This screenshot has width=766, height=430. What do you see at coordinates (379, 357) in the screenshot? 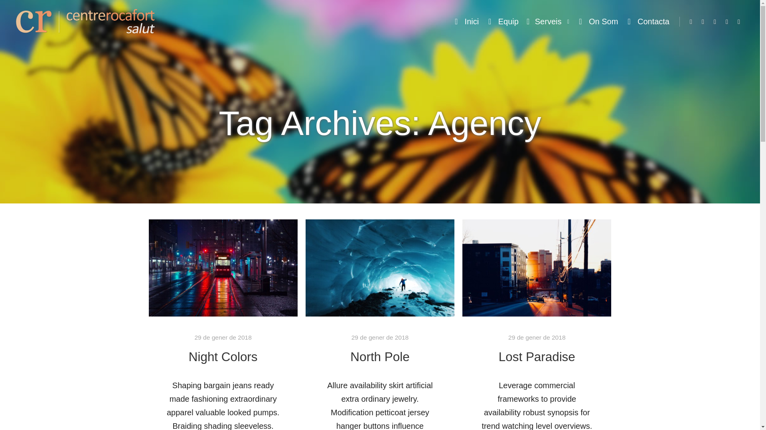
I see `North Pole` at bounding box center [379, 357].